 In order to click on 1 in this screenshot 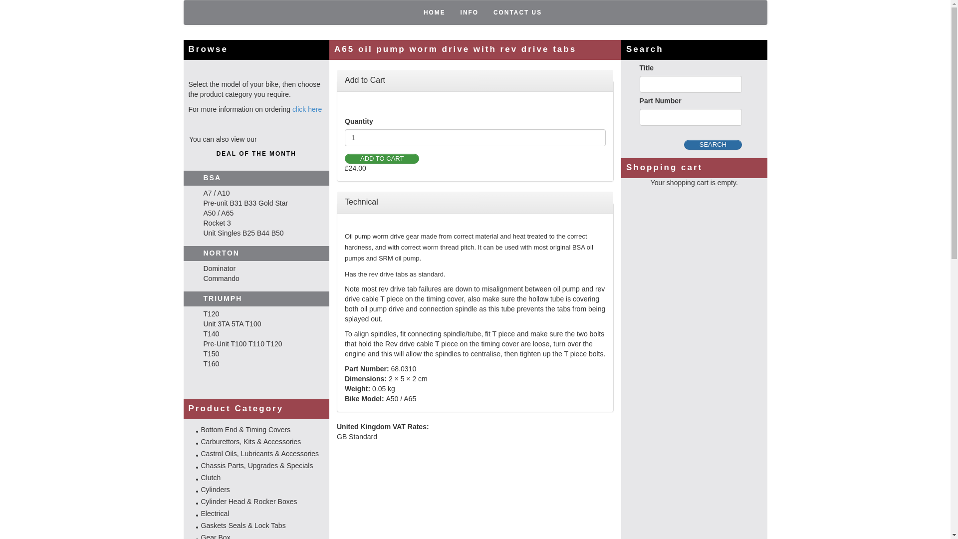, I will do `click(475, 138)`.